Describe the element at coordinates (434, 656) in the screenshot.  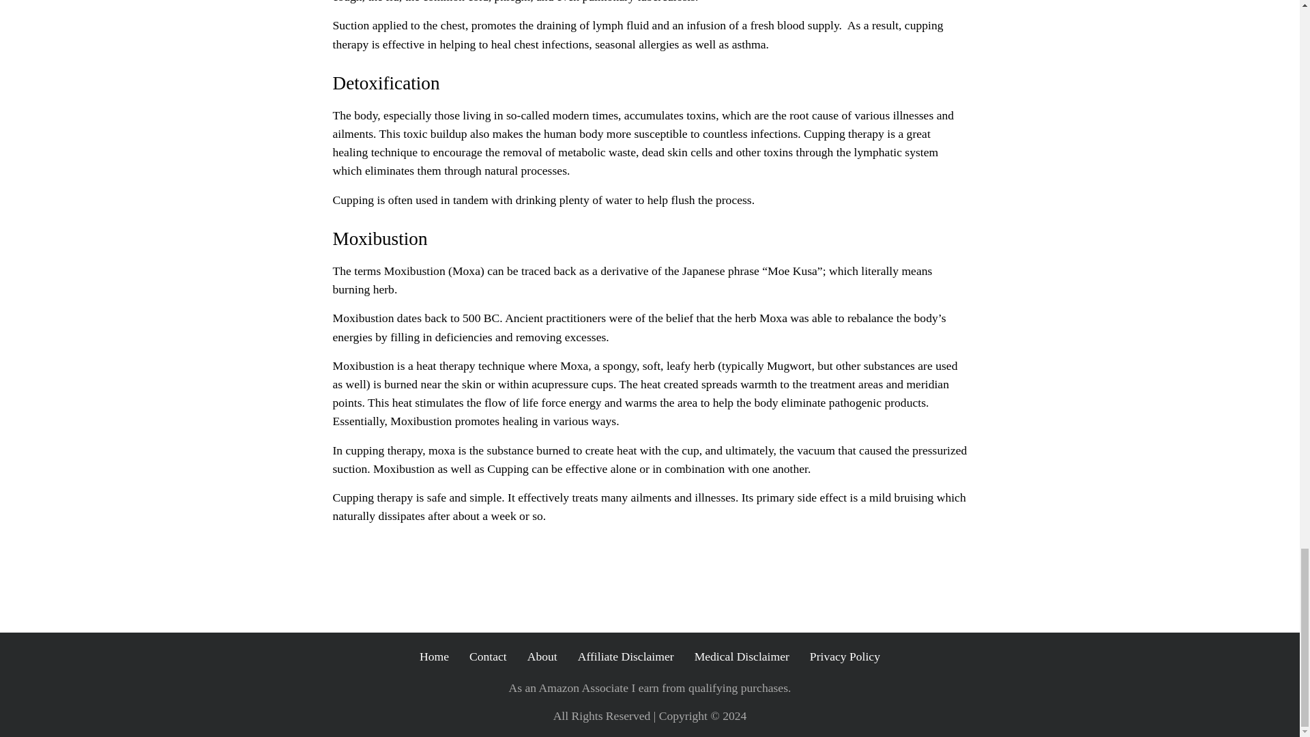
I see `Home` at that location.